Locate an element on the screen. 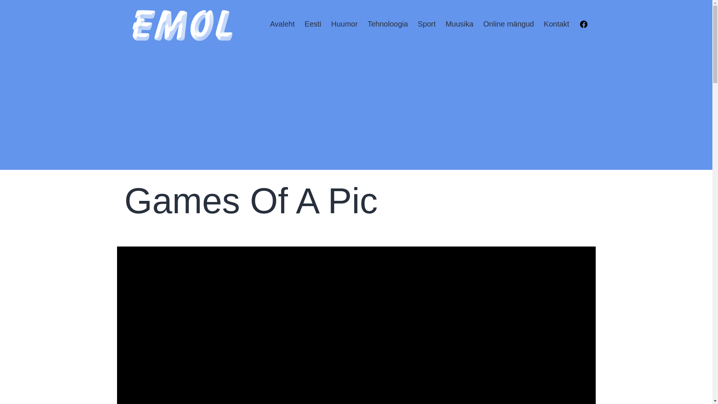  Sport is located at coordinates (427, 25).